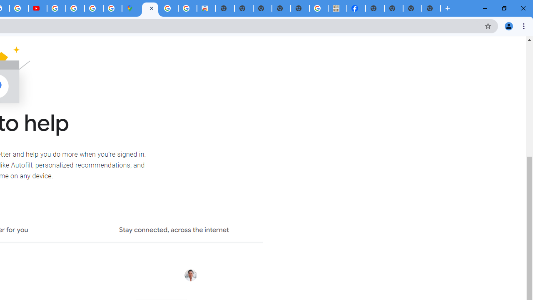 The image size is (533, 300). Describe the element at coordinates (337, 8) in the screenshot. I see `MILEY CYRUS.` at that location.